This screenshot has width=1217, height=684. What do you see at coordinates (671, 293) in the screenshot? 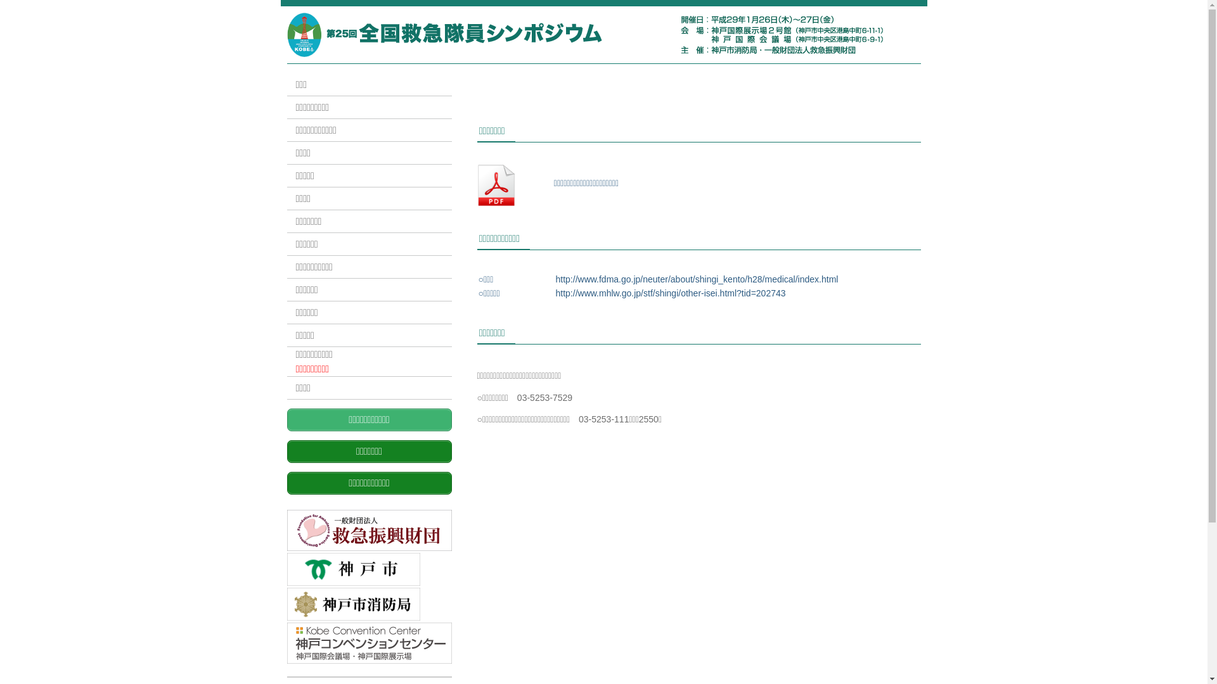
I see `http://www.mhlw.go.jp/stf/shingi/other-isei.html?tid=202743` at bounding box center [671, 293].